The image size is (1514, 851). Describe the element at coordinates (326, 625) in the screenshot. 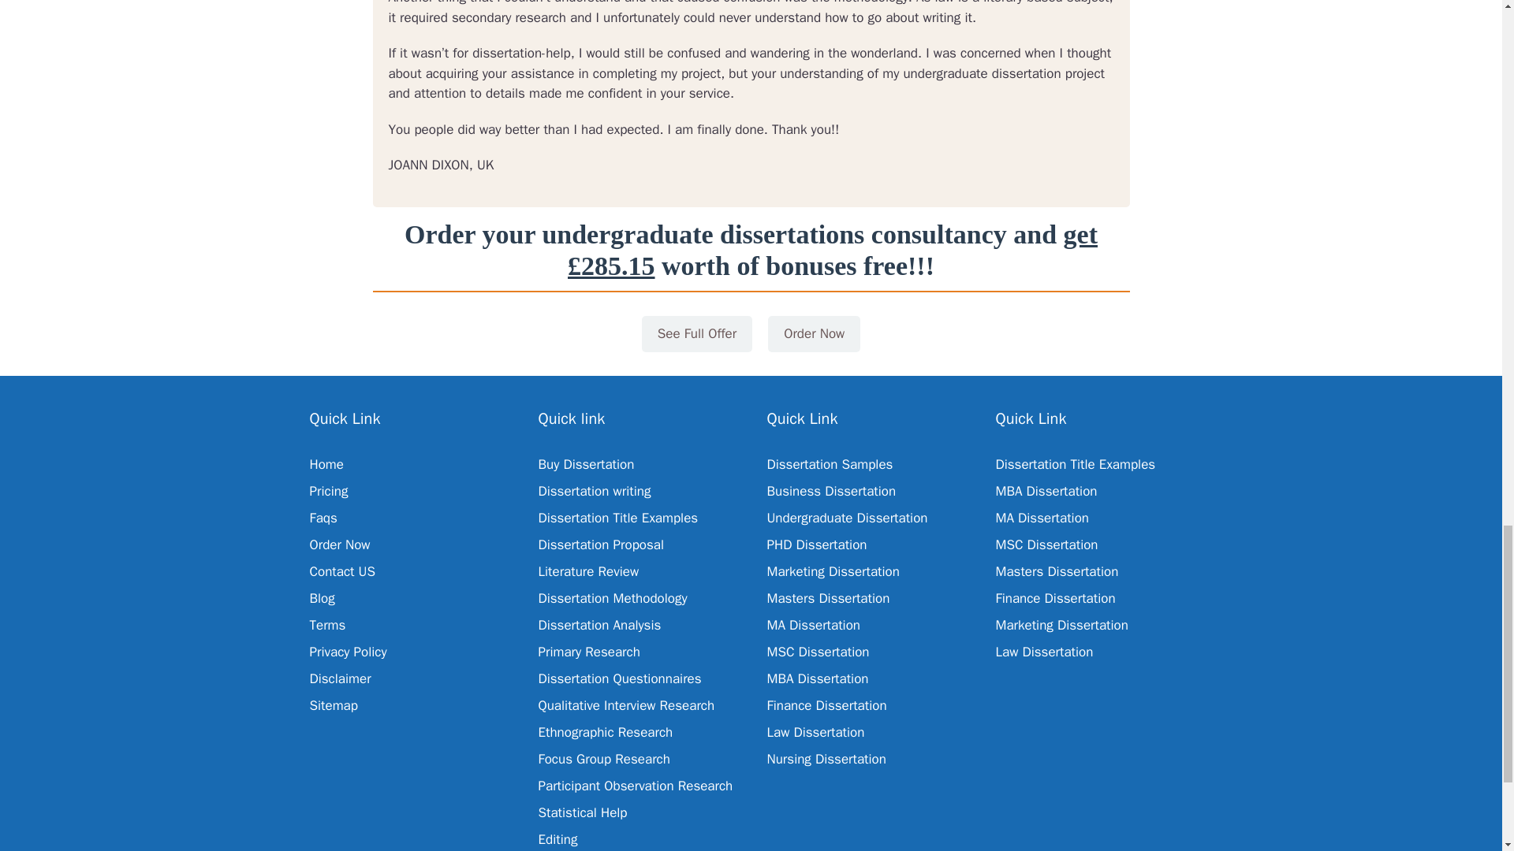

I see `Terms` at that location.